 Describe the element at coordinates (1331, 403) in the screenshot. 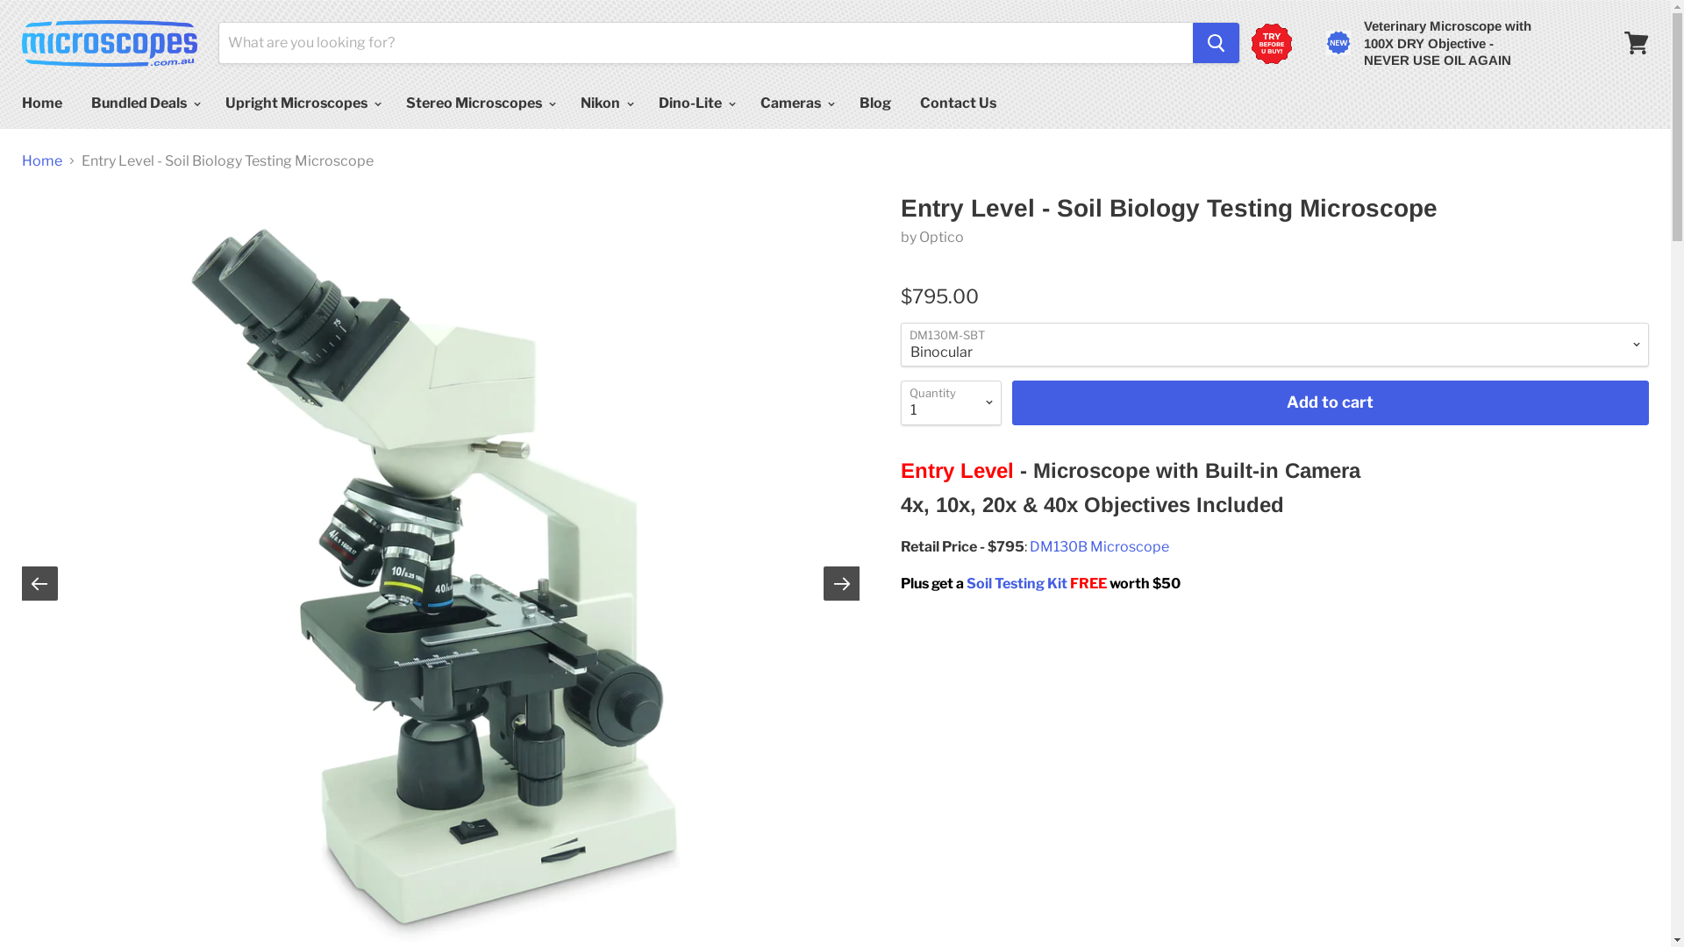

I see `Add to cart` at that location.